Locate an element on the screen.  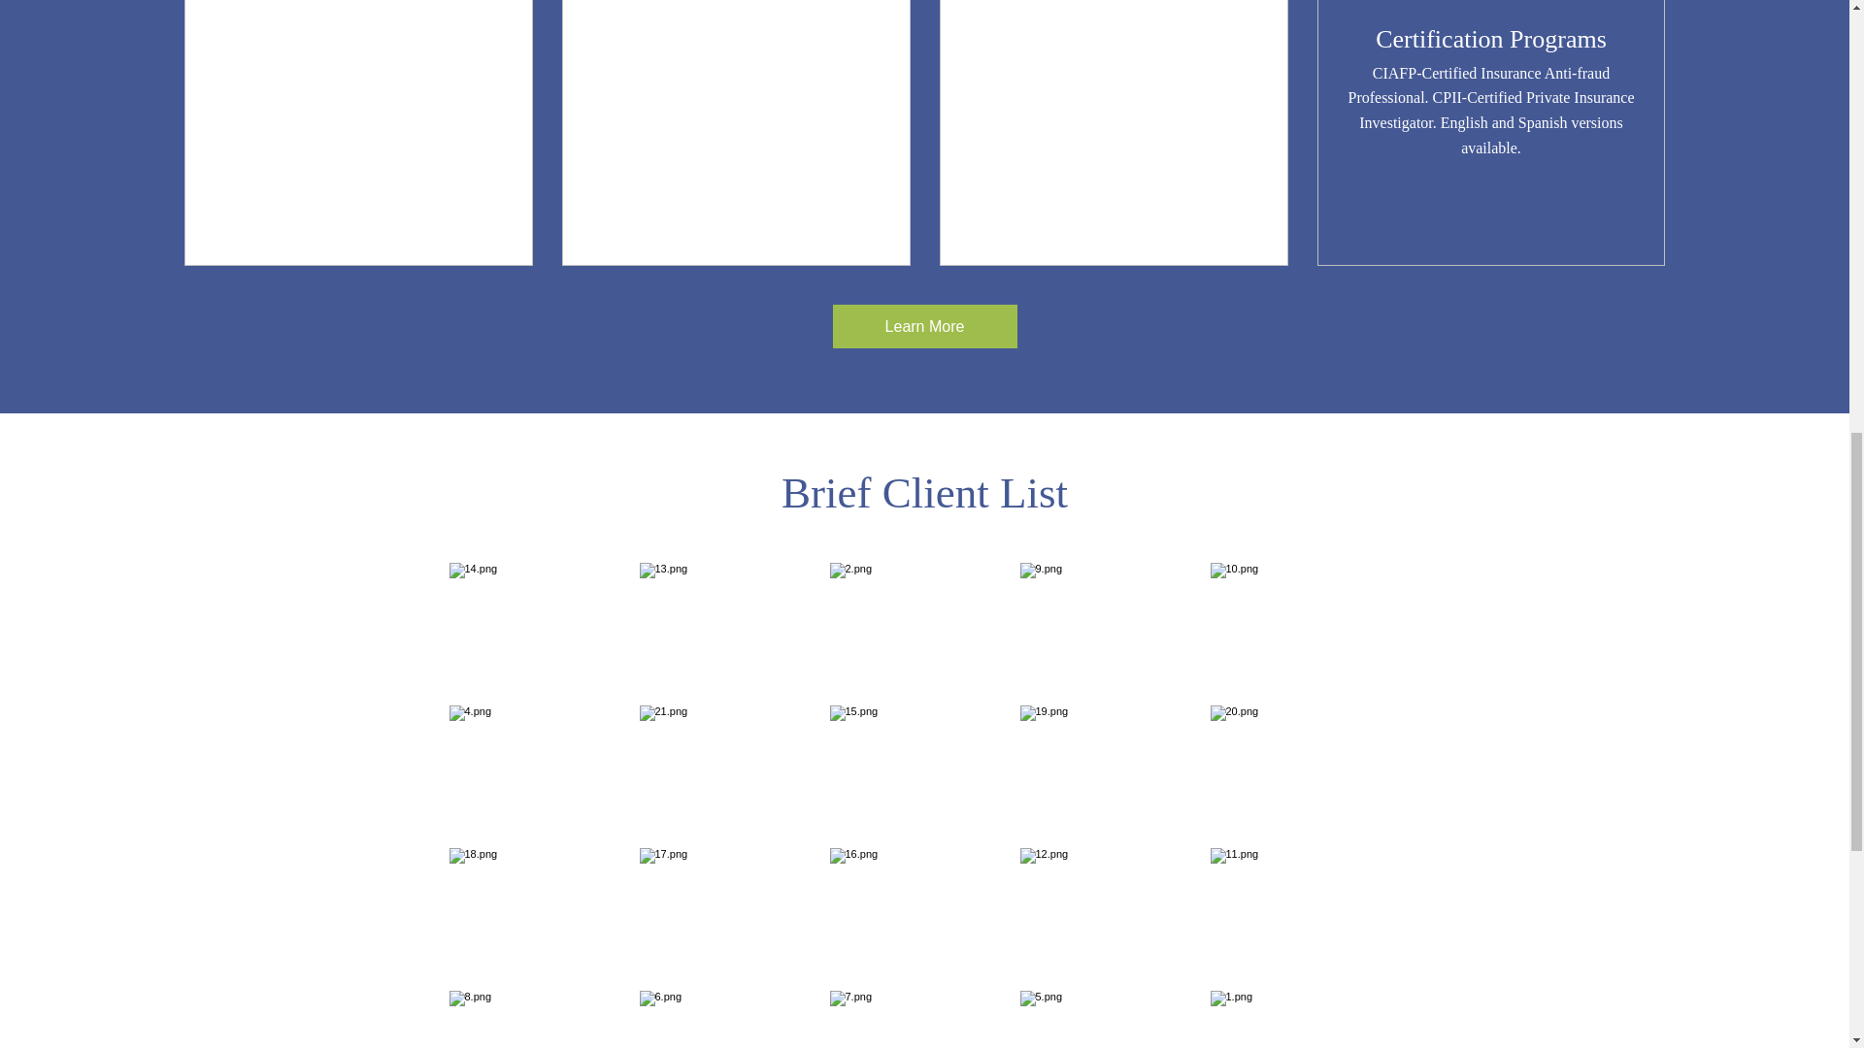
Learn More is located at coordinates (925, 326).